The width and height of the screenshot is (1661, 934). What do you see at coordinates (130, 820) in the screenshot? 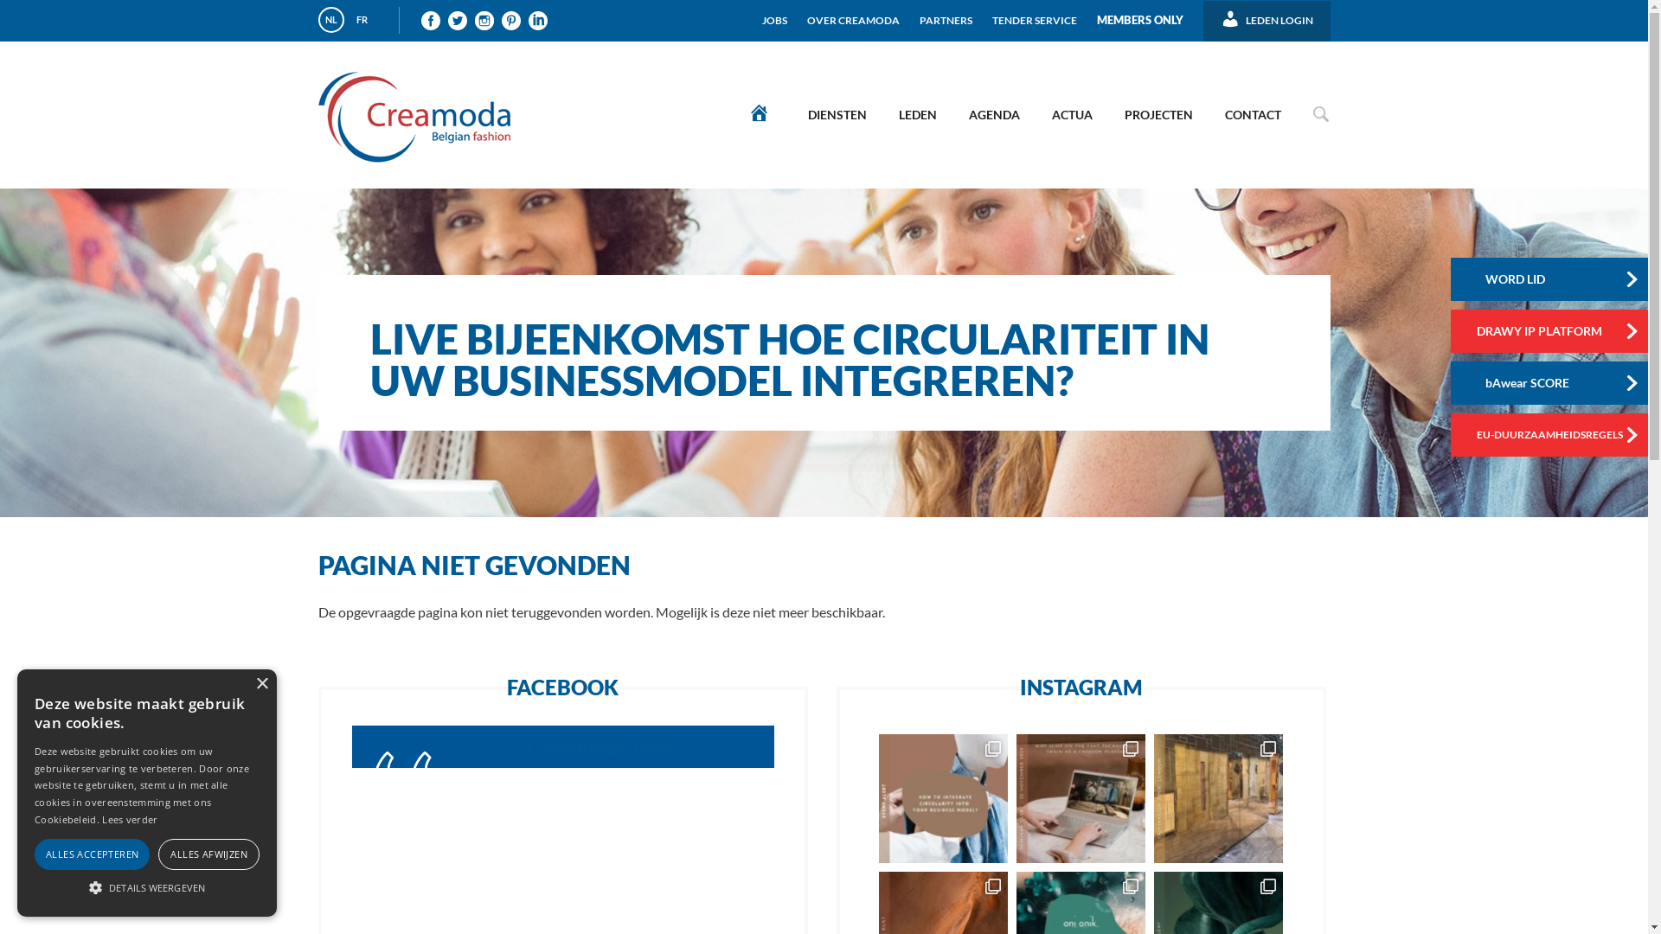
I see `Lees verder` at bounding box center [130, 820].